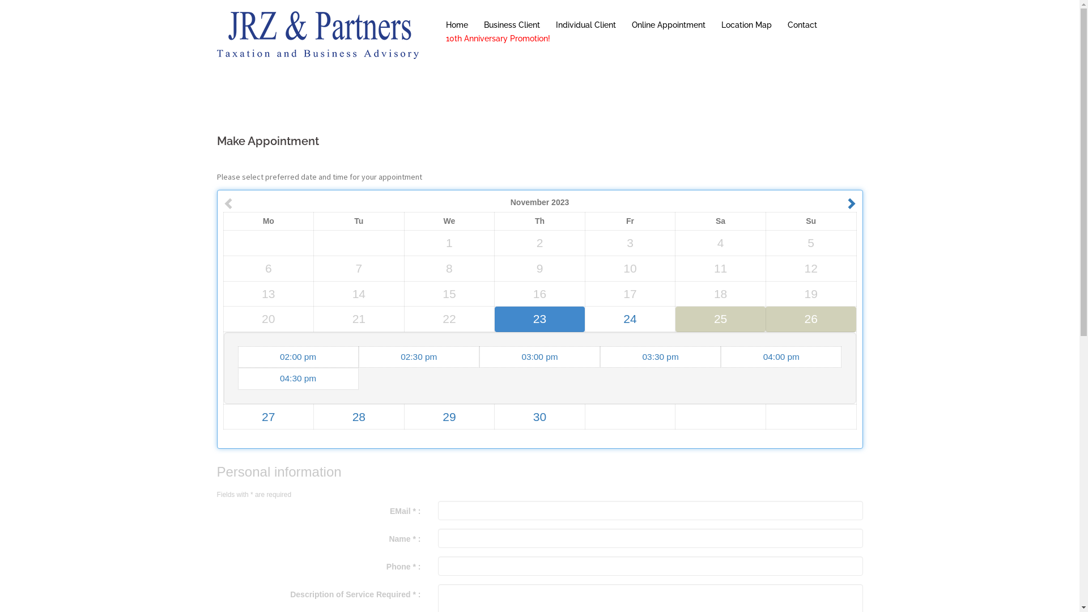 This screenshot has width=1088, height=612. What do you see at coordinates (232, 203) in the screenshot?
I see `Prev` at bounding box center [232, 203].